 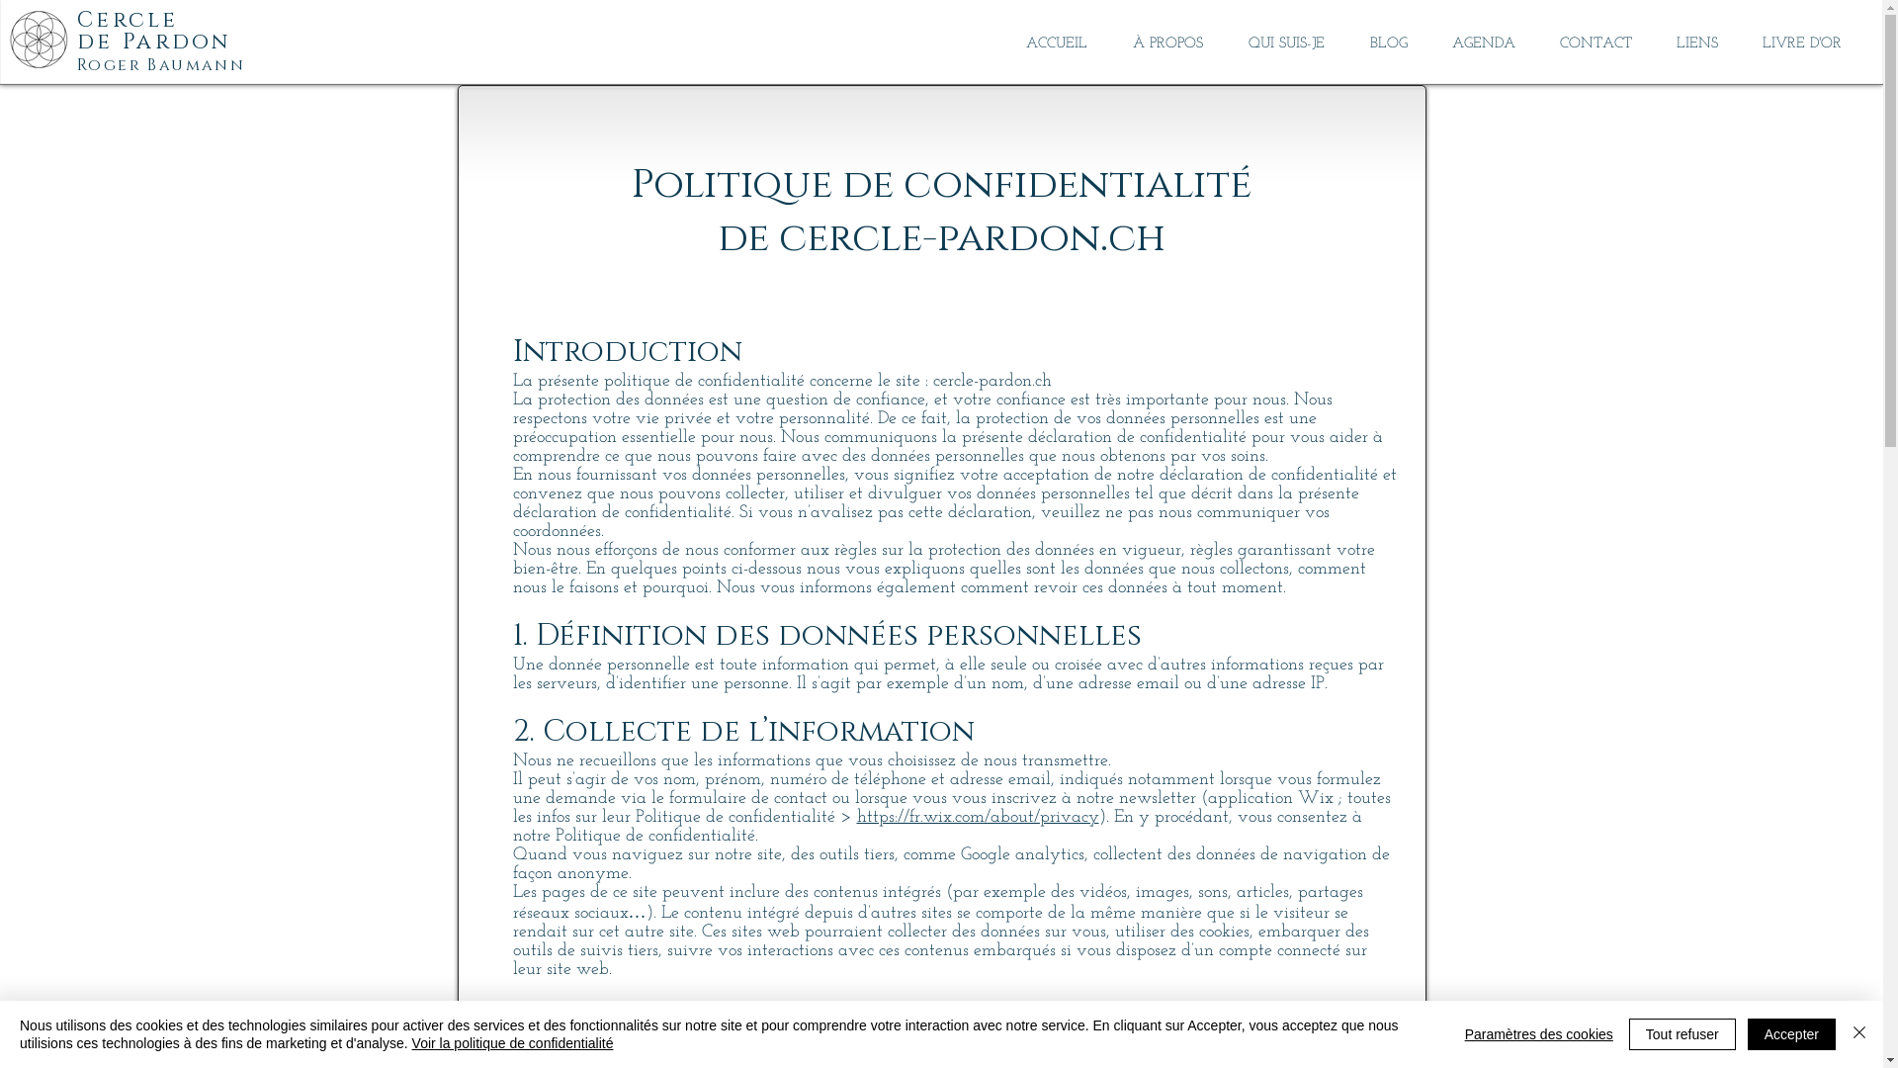 I want to click on ACCUEIL, so click(x=1057, y=44).